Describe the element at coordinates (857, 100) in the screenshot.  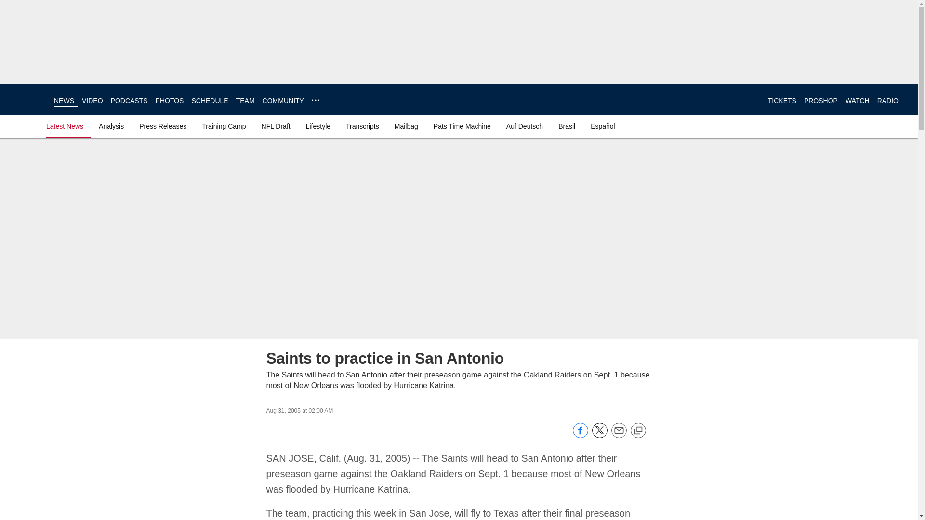
I see `WATCH` at that location.